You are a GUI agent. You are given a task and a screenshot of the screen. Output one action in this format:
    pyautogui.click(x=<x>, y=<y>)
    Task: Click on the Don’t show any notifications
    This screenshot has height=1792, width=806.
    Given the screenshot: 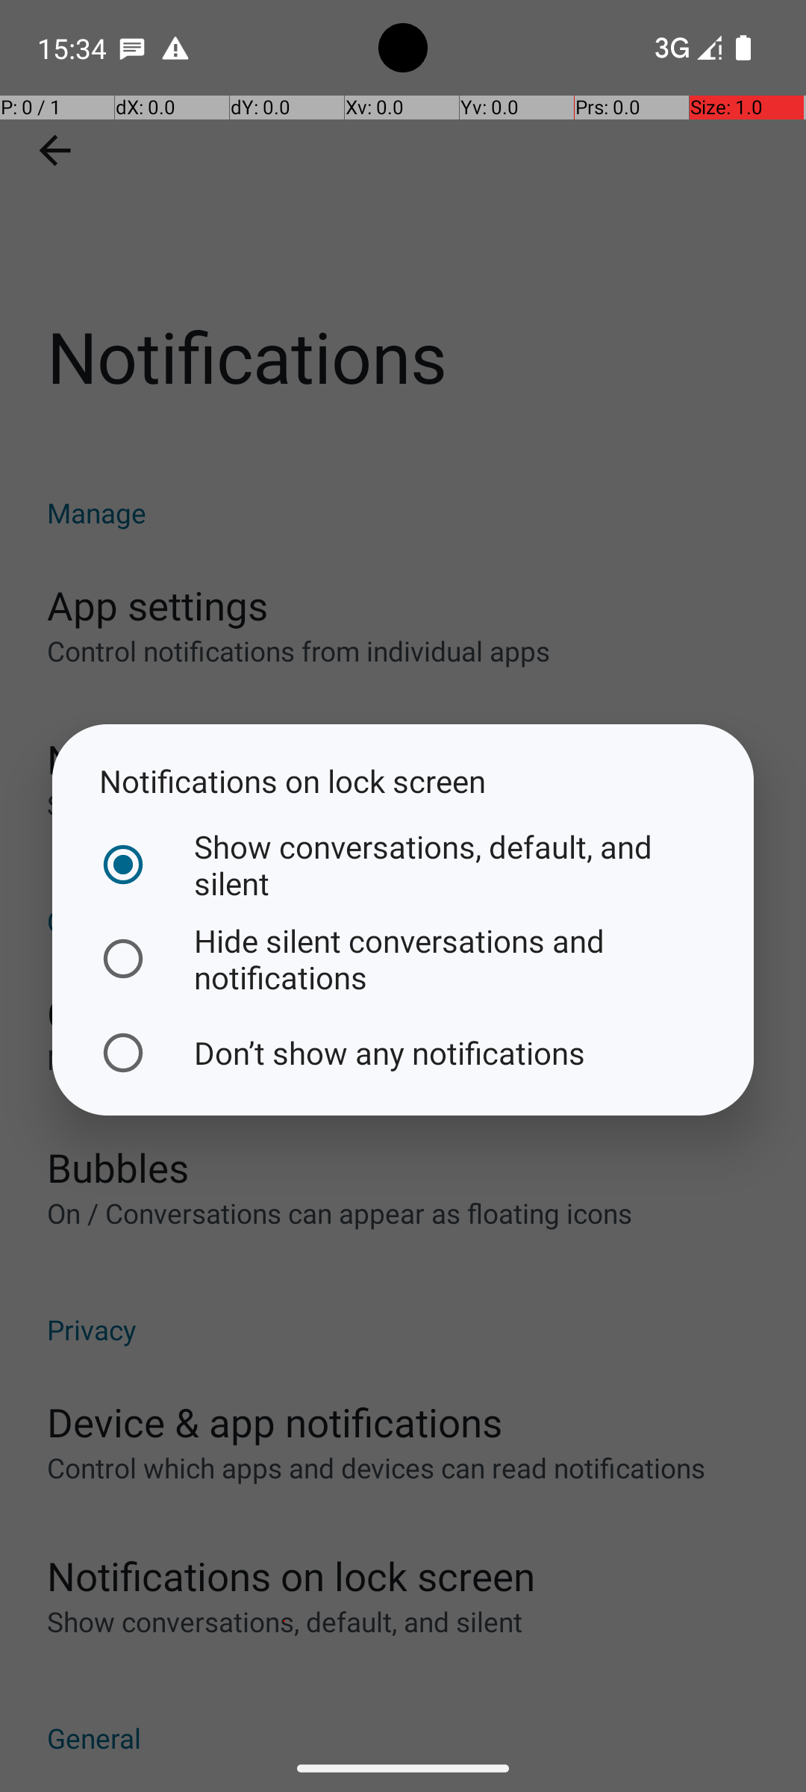 What is the action you would take?
    pyautogui.click(x=399, y=1053)
    